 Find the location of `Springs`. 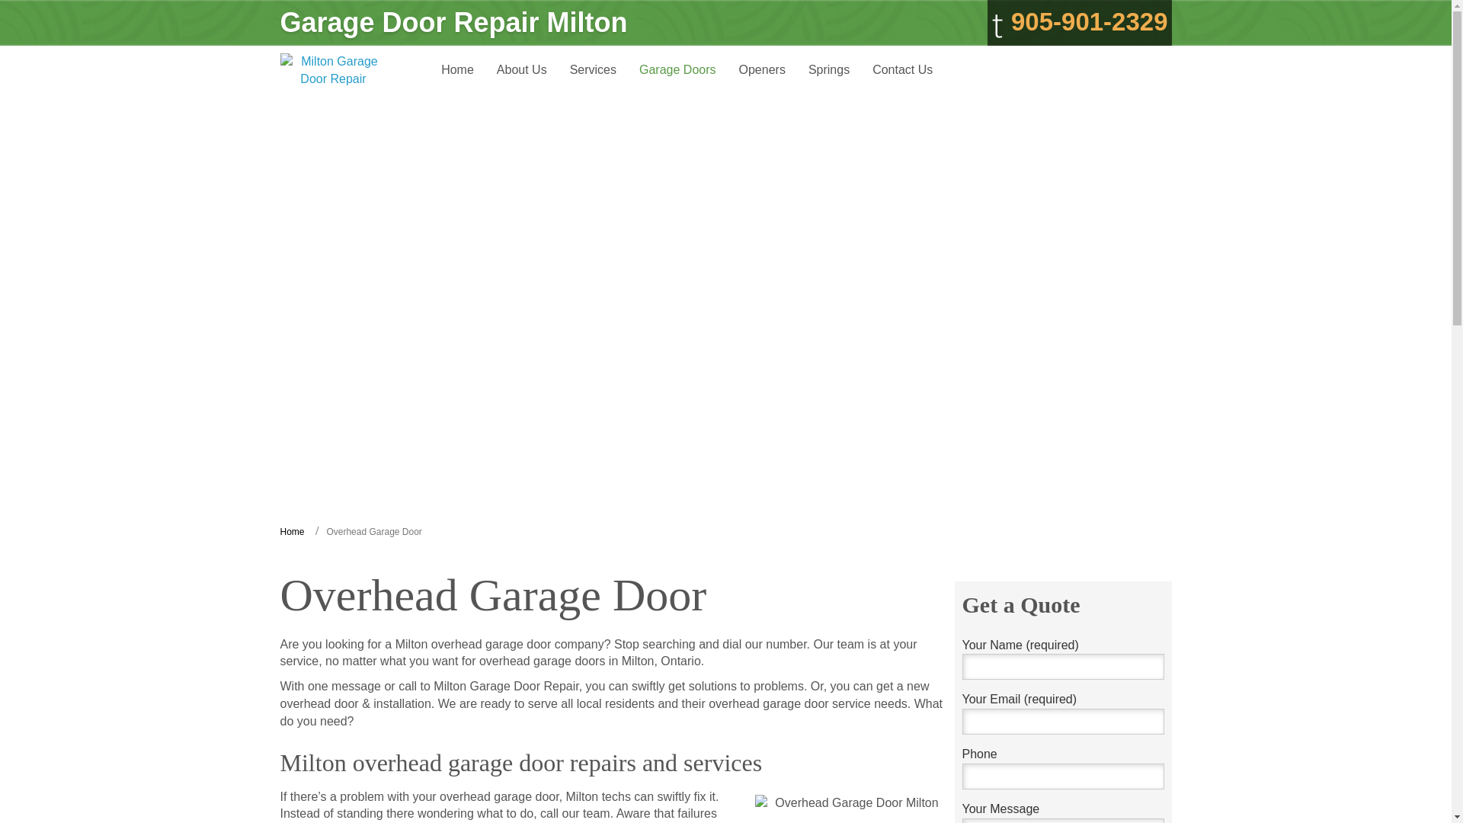

Springs is located at coordinates (829, 70).